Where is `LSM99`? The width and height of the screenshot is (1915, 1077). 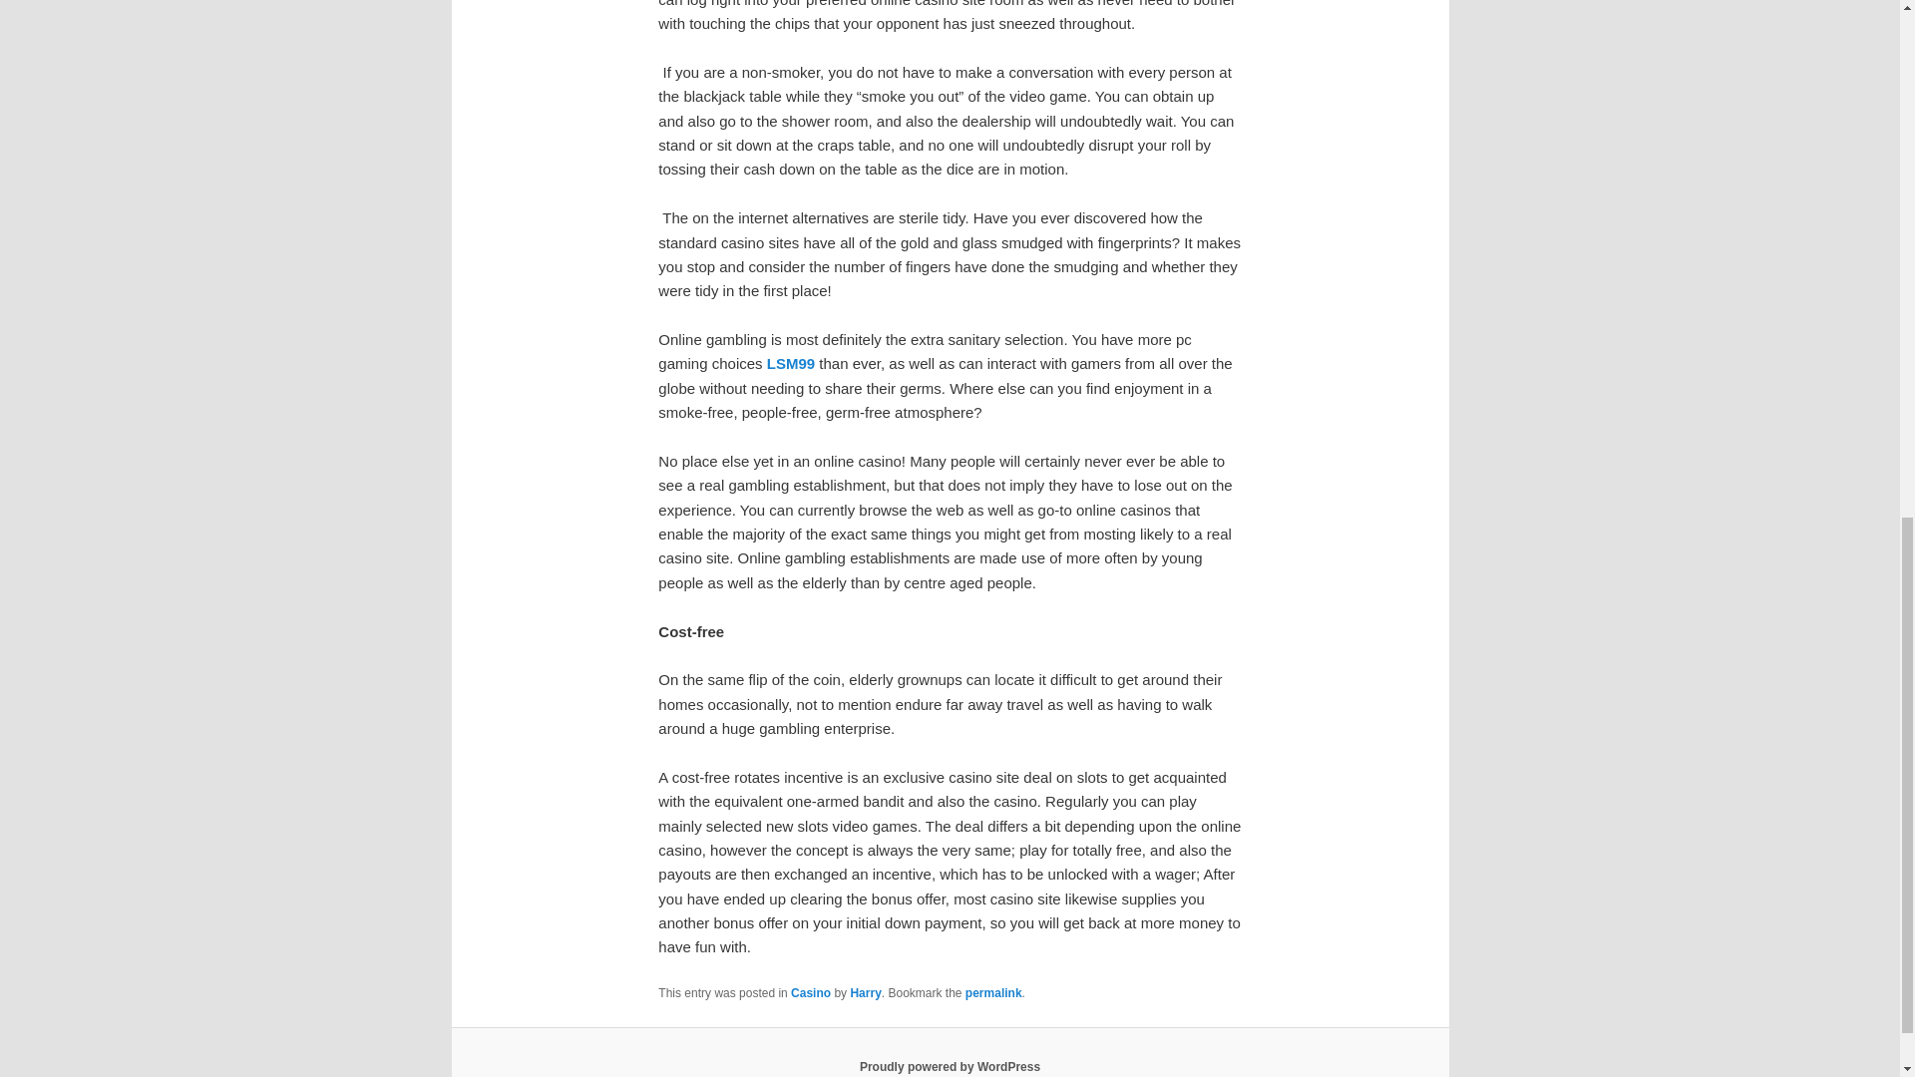
LSM99 is located at coordinates (791, 363).